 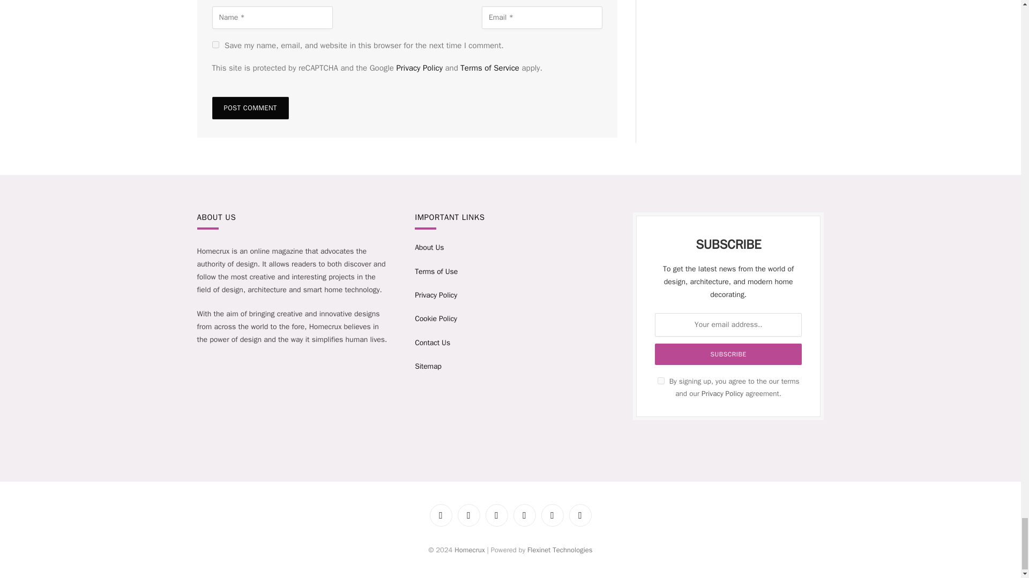 I want to click on yes, so click(x=215, y=44).